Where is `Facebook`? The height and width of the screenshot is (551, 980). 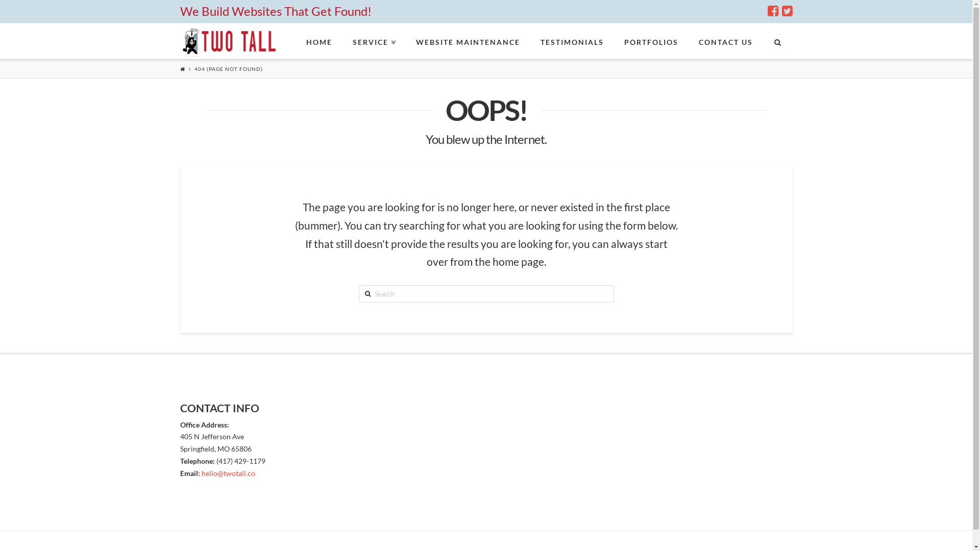
Facebook is located at coordinates (773, 11).